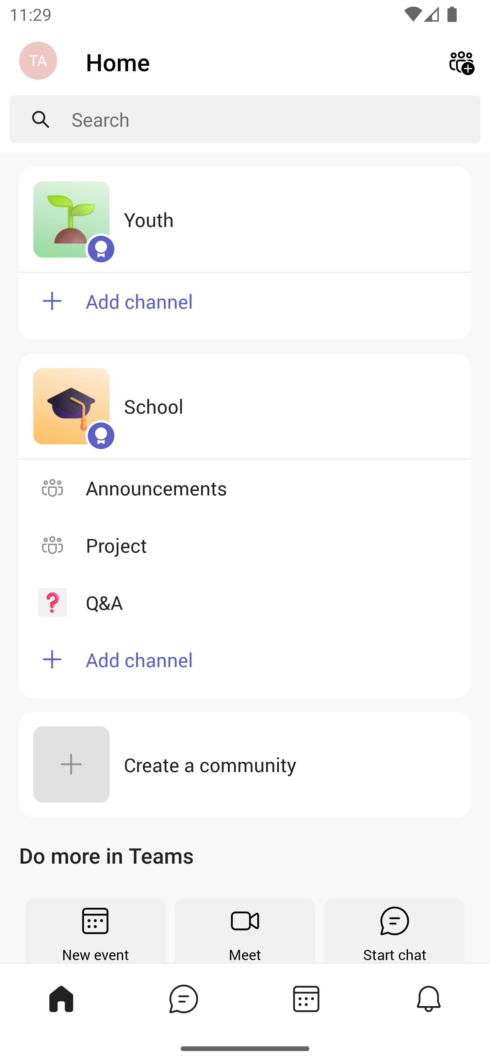 This screenshot has height=1063, width=490. I want to click on Project Channel. Project, so click(245, 545).